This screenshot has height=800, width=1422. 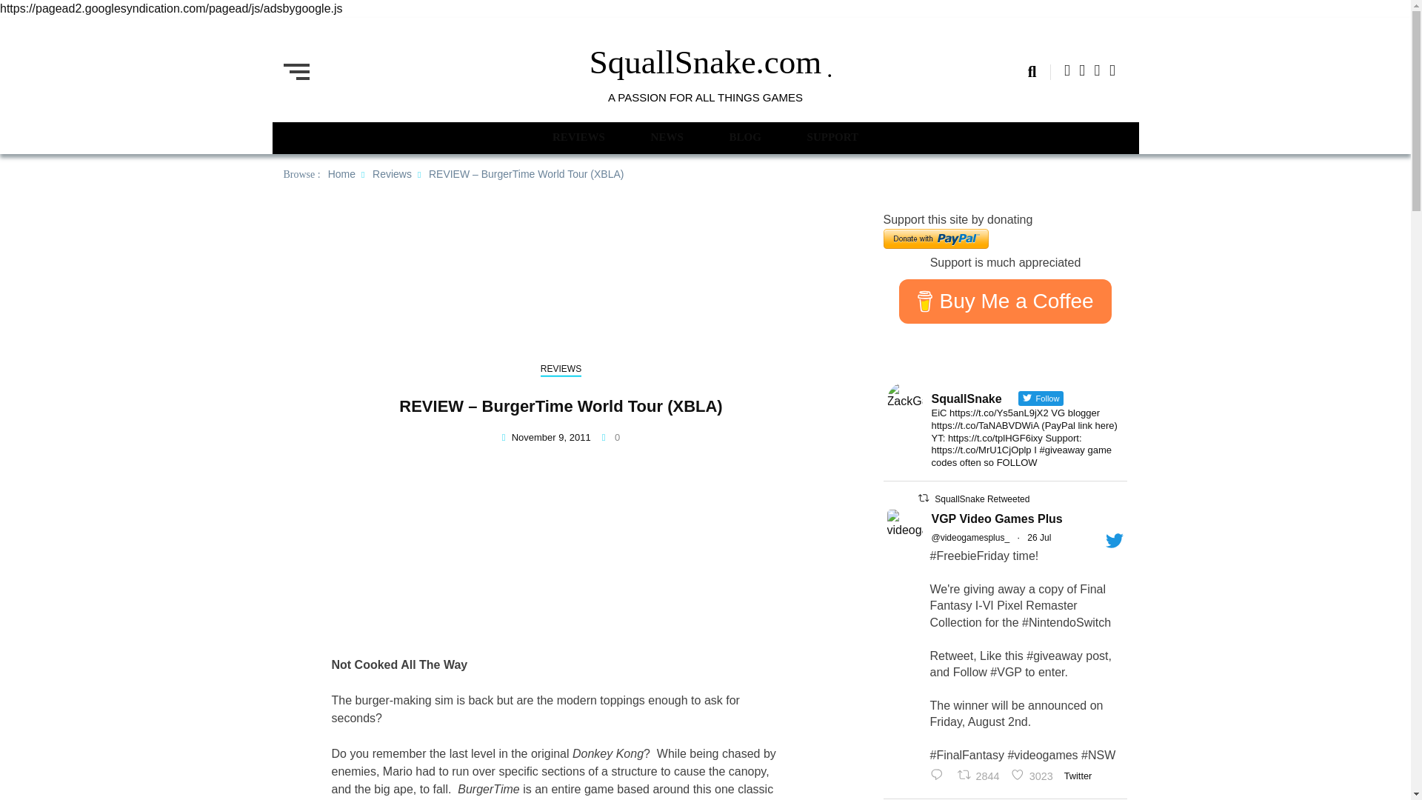 I want to click on Reply on Twitter 1816914554590511590, so click(x=393, y=173).